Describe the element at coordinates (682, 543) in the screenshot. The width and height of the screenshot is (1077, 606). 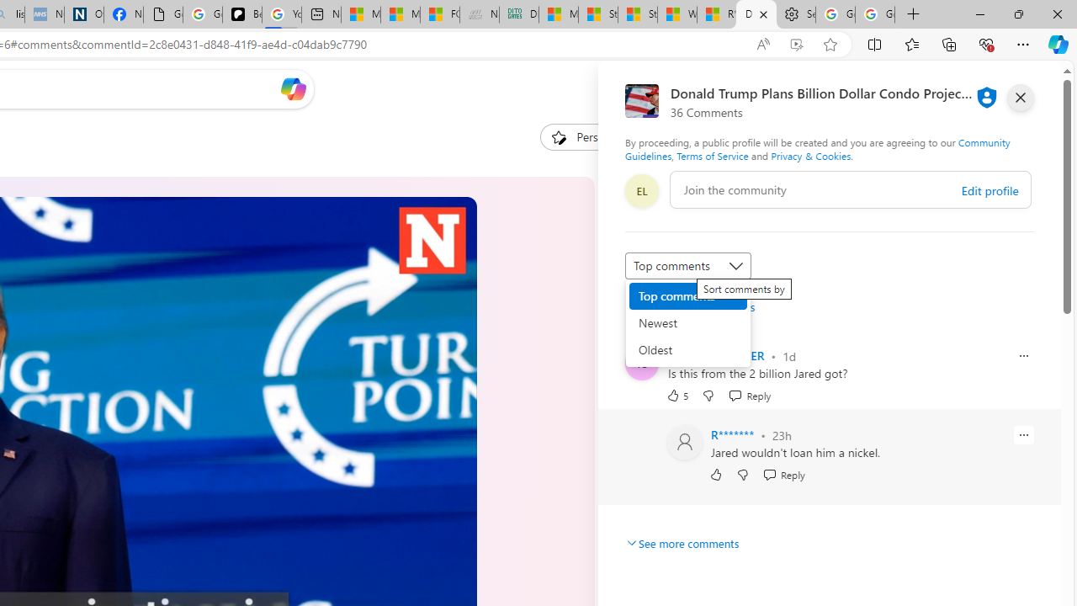
I see `See more comments` at that location.